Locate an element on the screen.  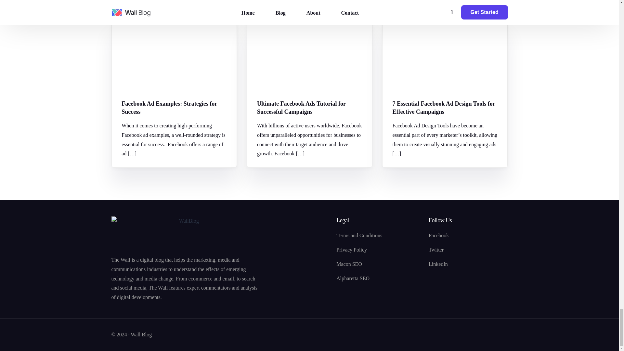
 View Post: Facebook Ad Examples: Strategies for Success is located at coordinates (174, 55).